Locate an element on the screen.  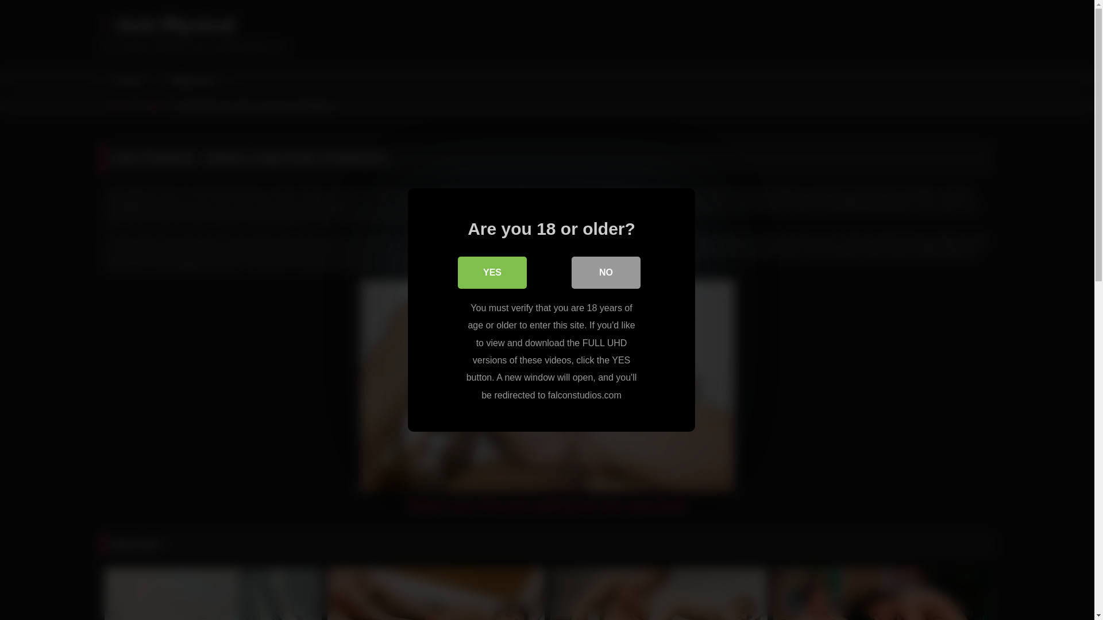
Videos is located at coordinates (153, 105).